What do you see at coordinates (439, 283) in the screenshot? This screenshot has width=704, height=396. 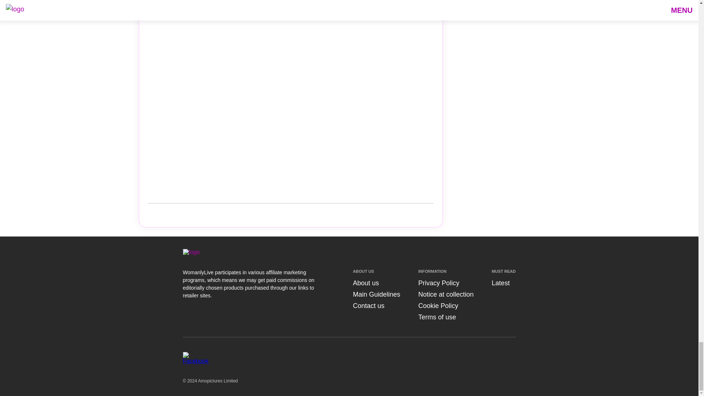 I see `Privacy Policy` at bounding box center [439, 283].